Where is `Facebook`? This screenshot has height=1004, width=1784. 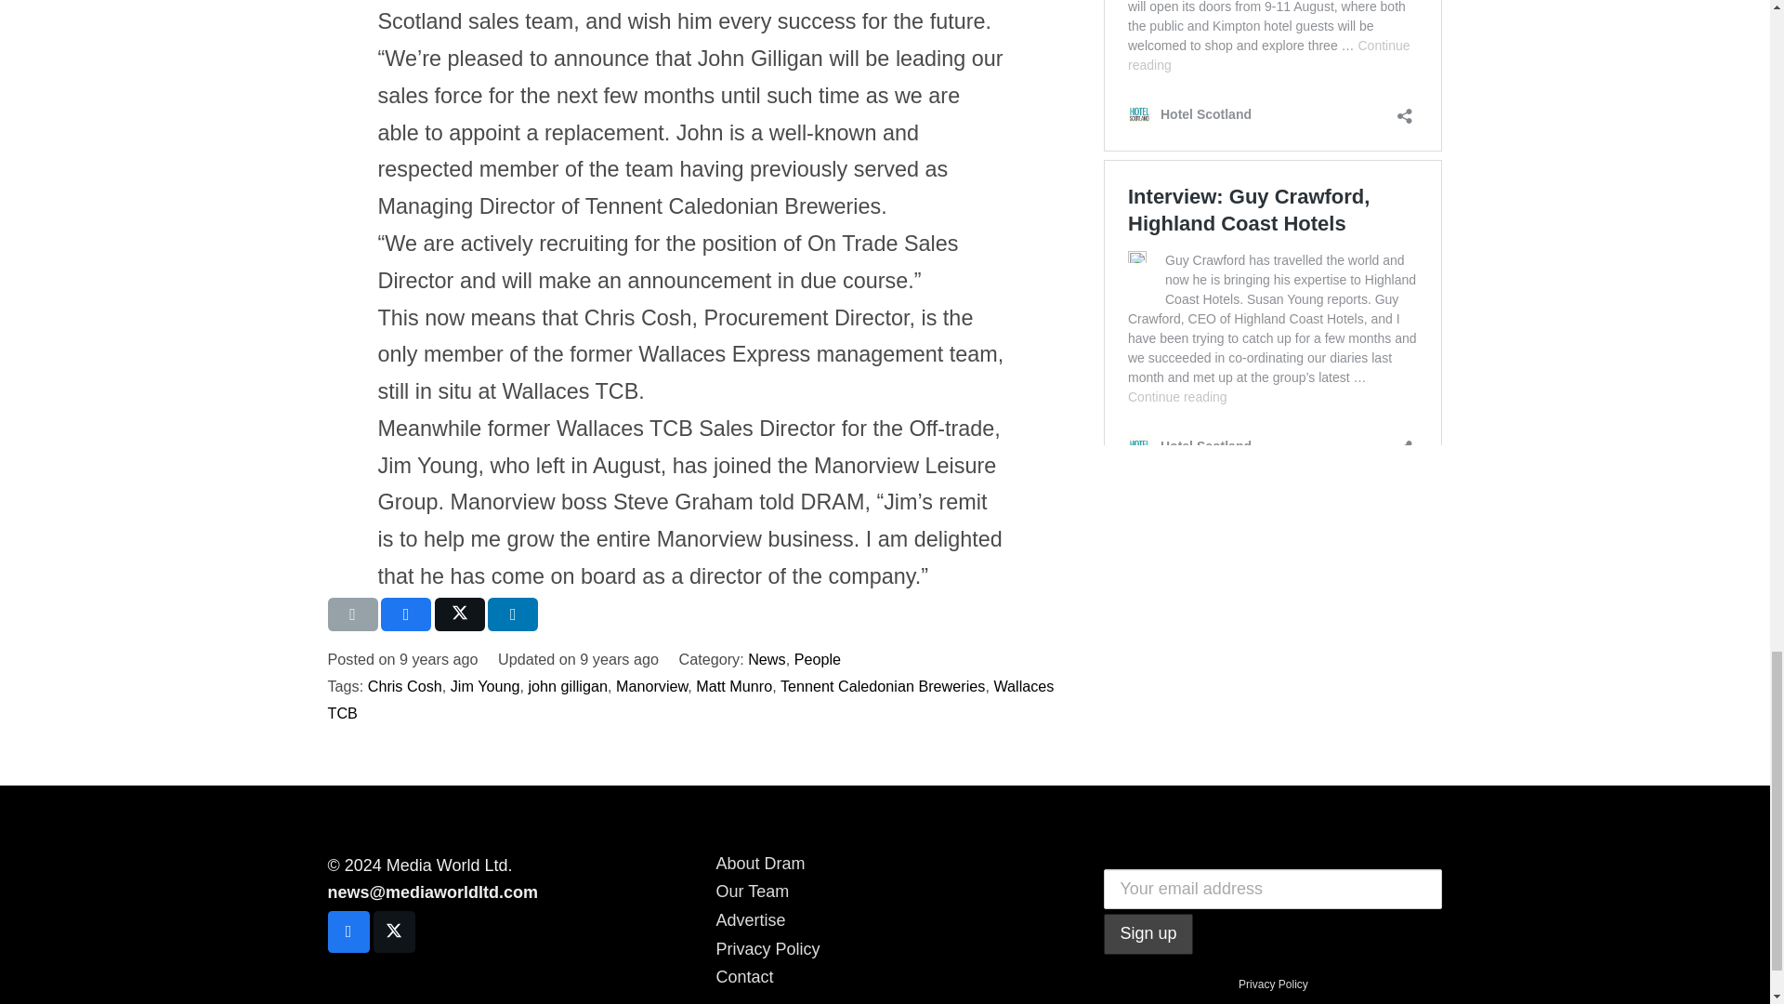 Facebook is located at coordinates (348, 931).